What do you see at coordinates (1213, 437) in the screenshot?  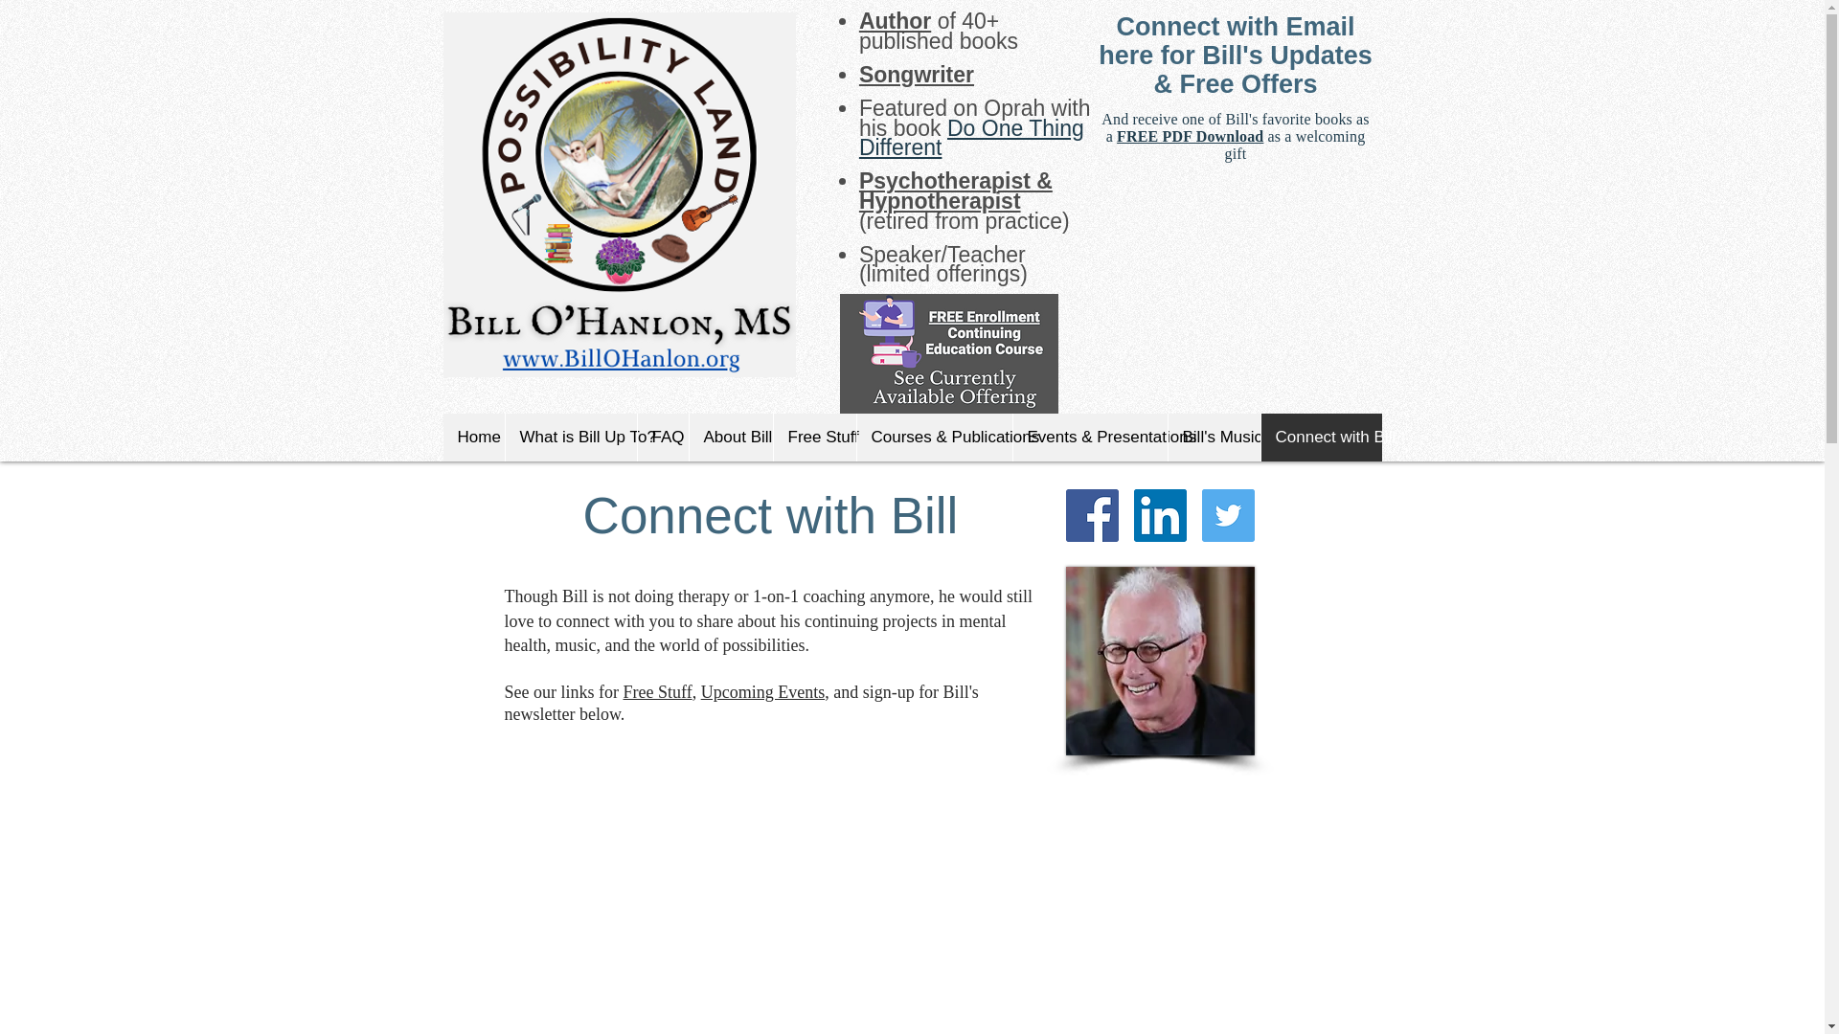 I see `Bill's Music` at bounding box center [1213, 437].